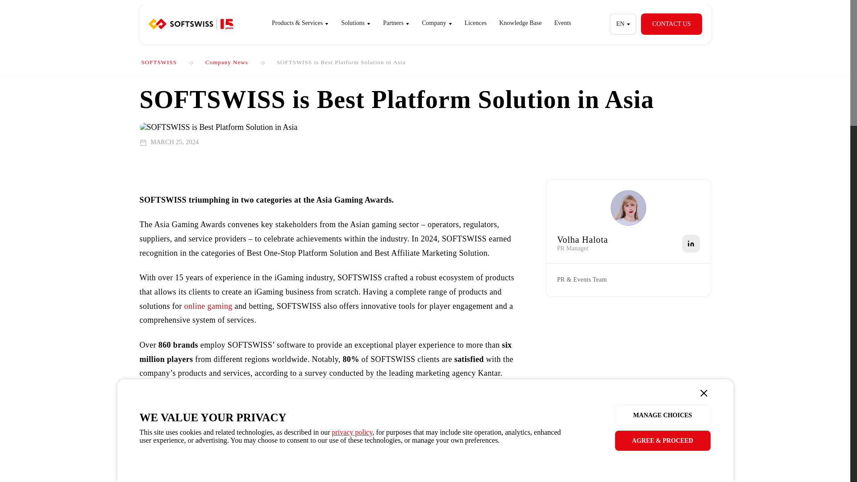 This screenshot has height=482, width=857. Describe the element at coordinates (563, 23) in the screenshot. I see `Events` at that location.